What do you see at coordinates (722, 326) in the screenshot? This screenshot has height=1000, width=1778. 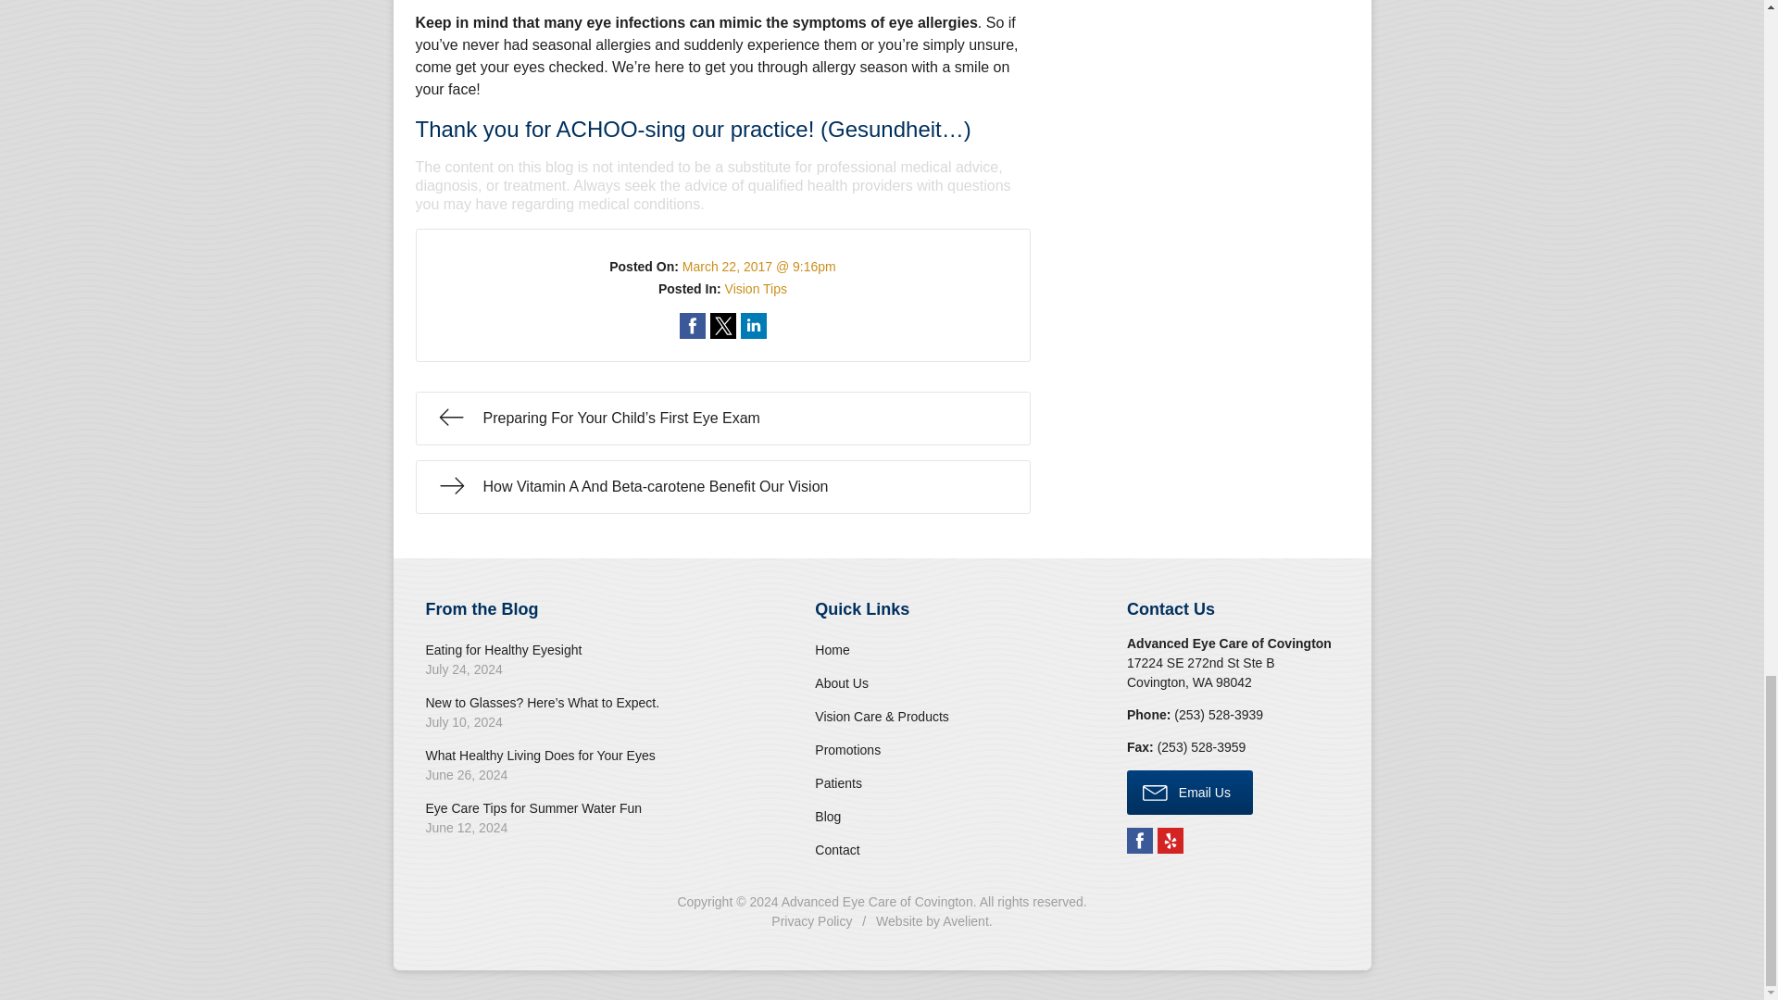 I see `Share on Twitter` at bounding box center [722, 326].